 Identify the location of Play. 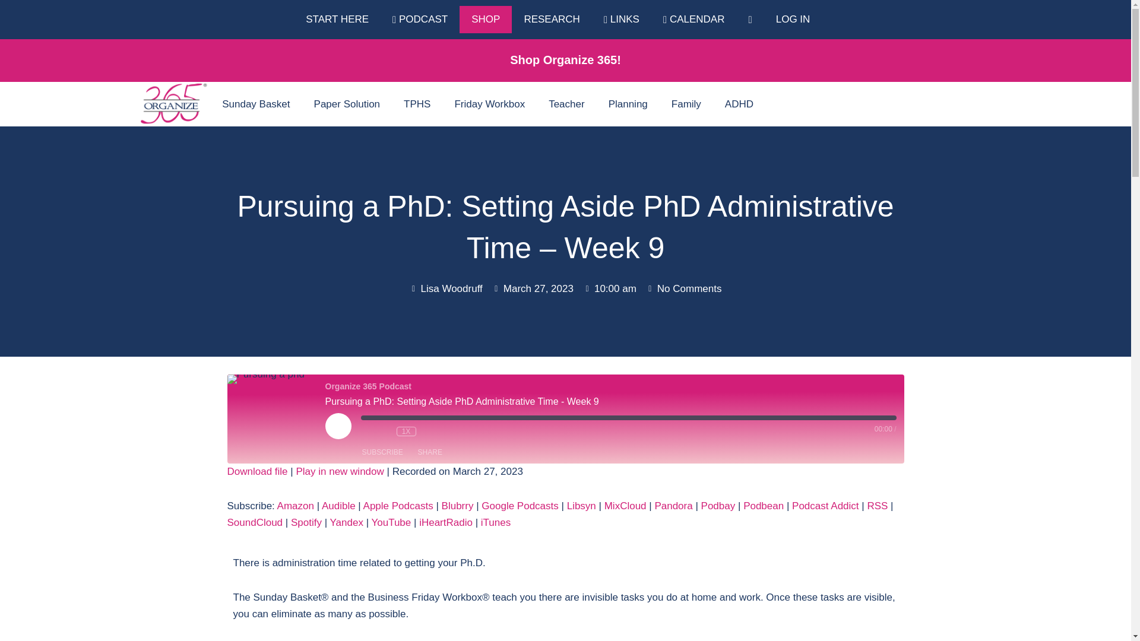
(338, 426).